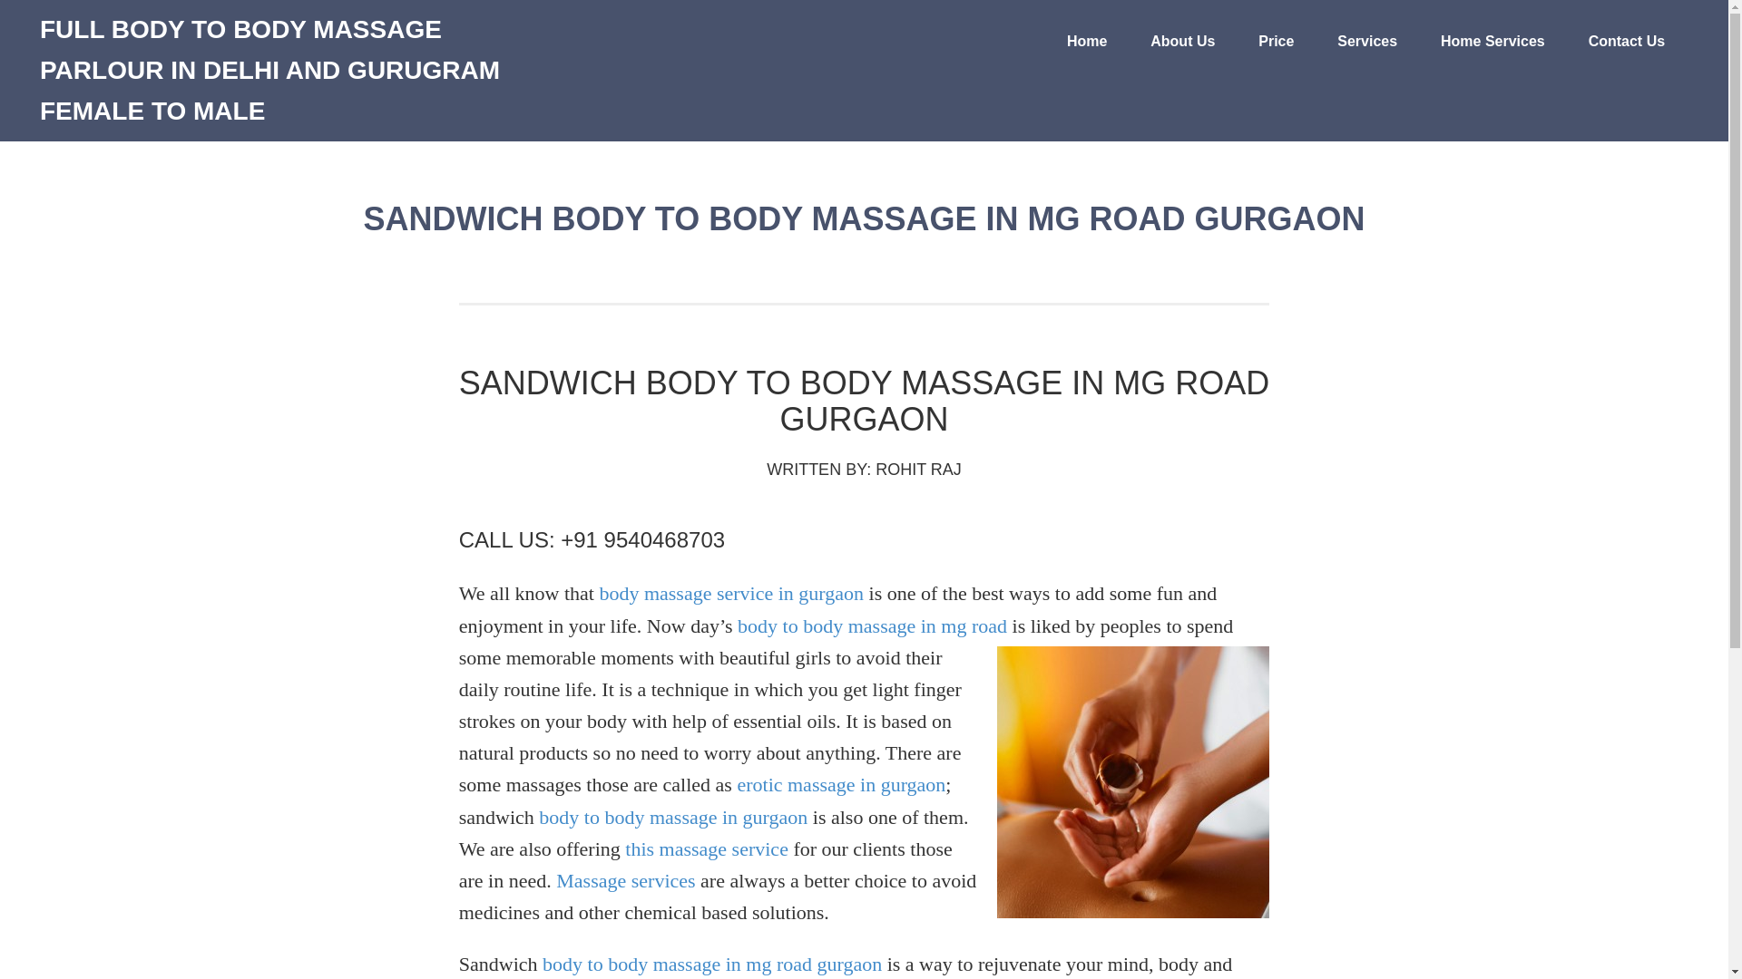 Image resolution: width=1742 pixels, height=979 pixels. What do you see at coordinates (1492, 42) in the screenshot?
I see `Home Services` at bounding box center [1492, 42].